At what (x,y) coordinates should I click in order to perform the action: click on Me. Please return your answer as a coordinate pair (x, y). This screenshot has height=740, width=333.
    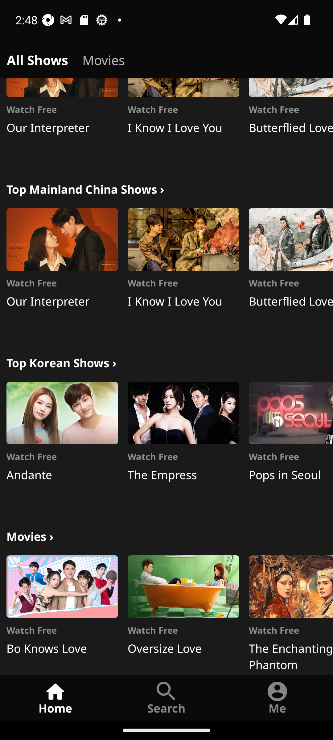
    Looking at the image, I should click on (277, 697).